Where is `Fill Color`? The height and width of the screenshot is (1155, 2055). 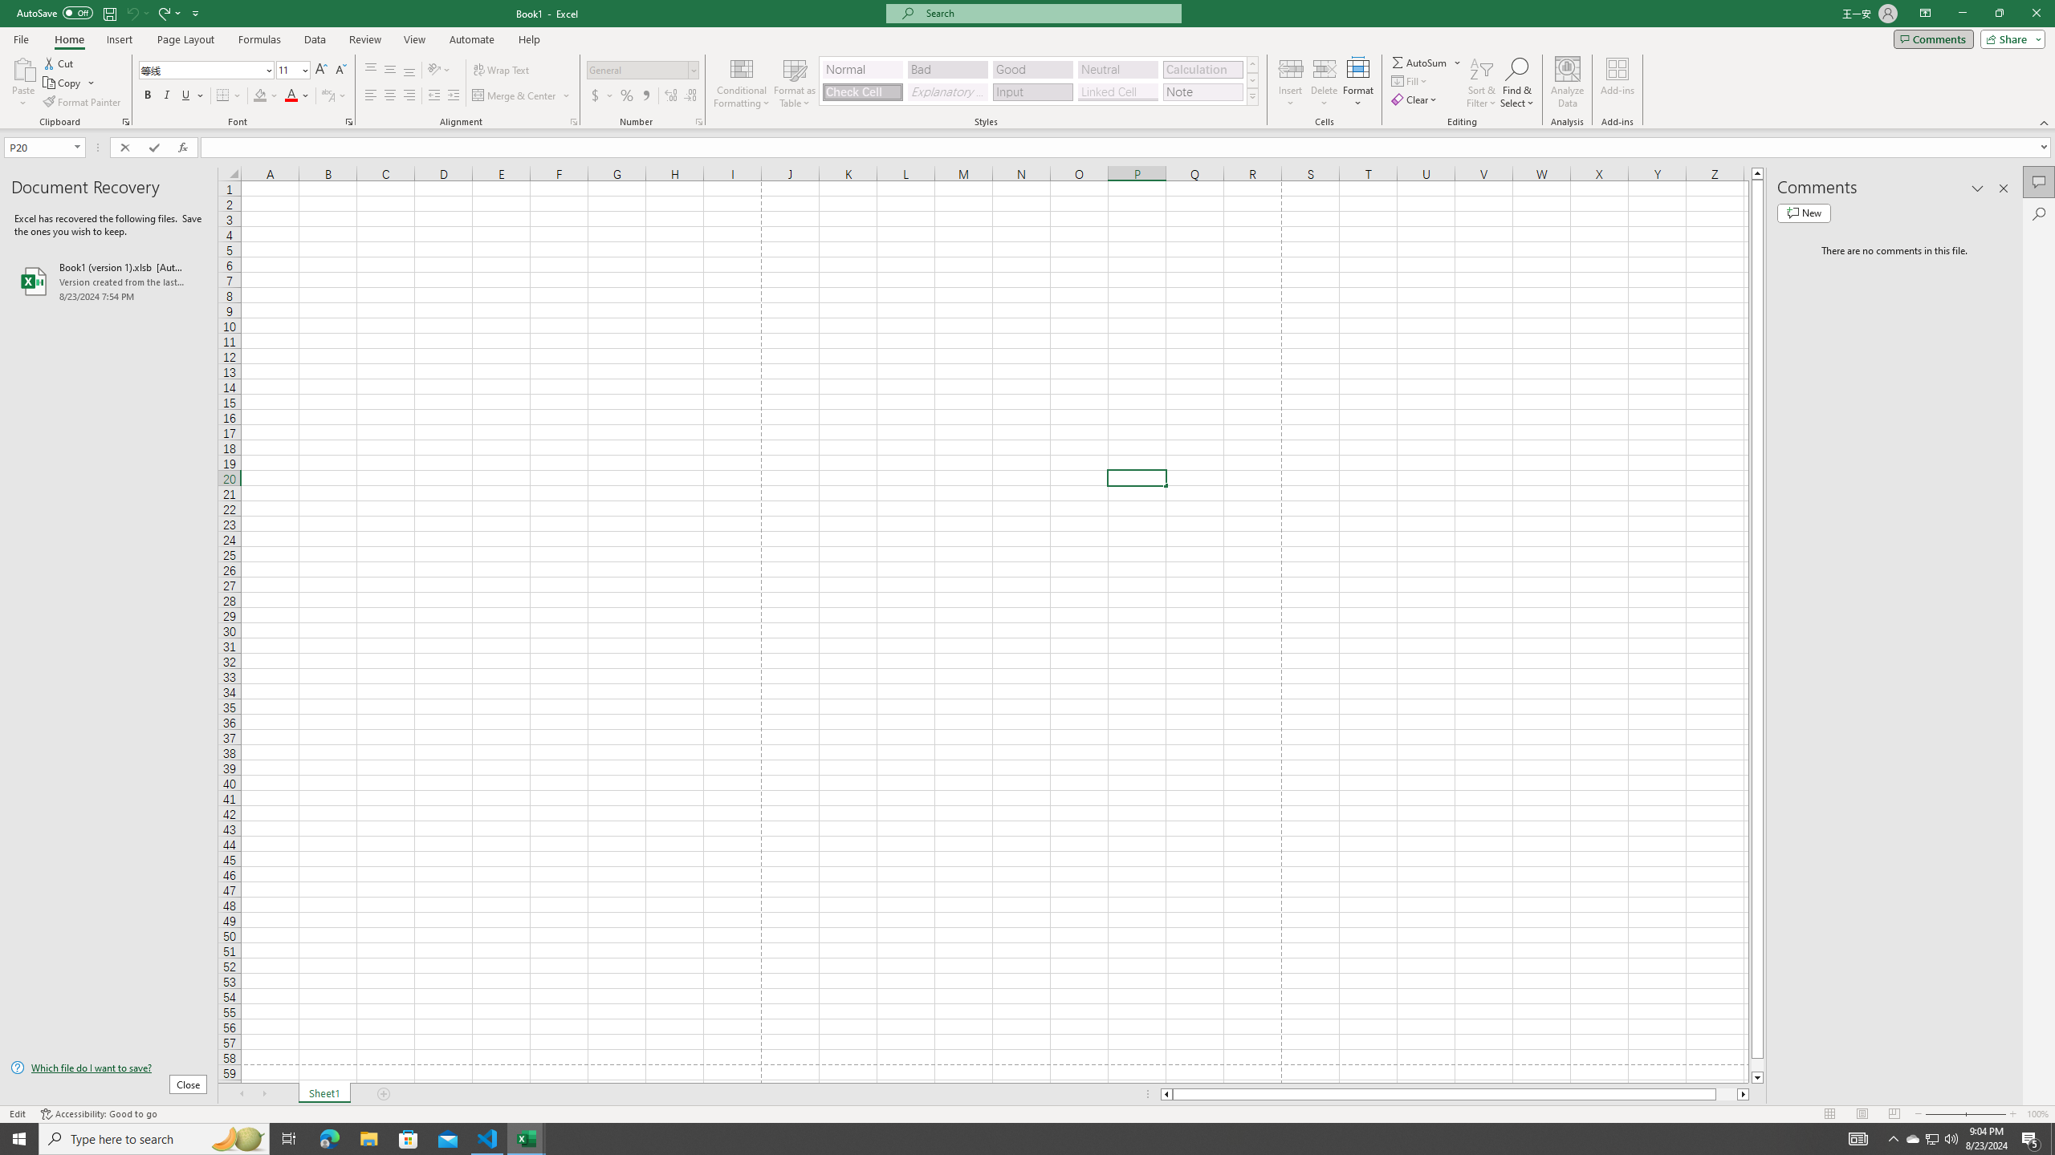
Fill Color is located at coordinates (266, 96).